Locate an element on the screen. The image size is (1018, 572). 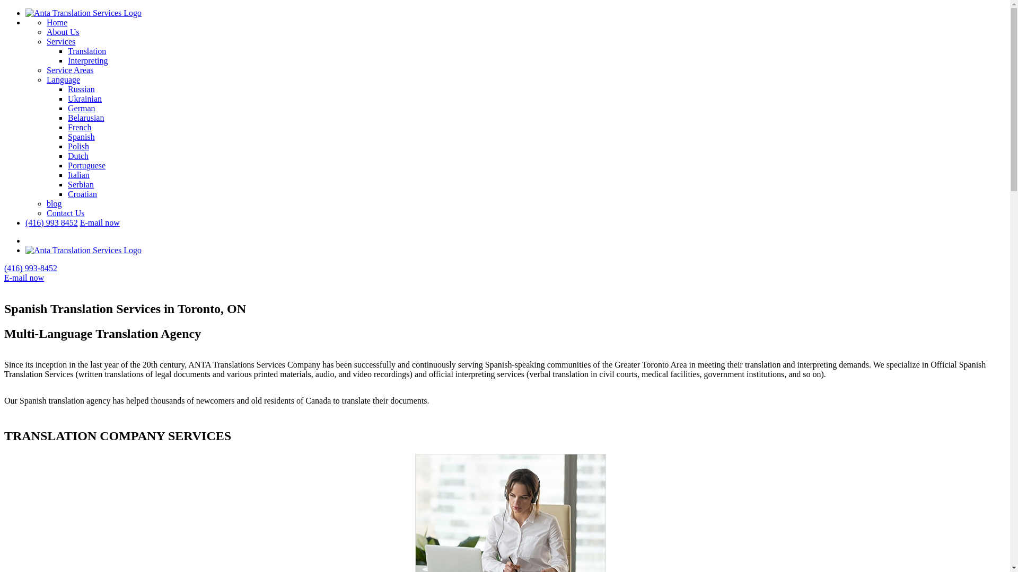
Serbian is located at coordinates (81, 184).